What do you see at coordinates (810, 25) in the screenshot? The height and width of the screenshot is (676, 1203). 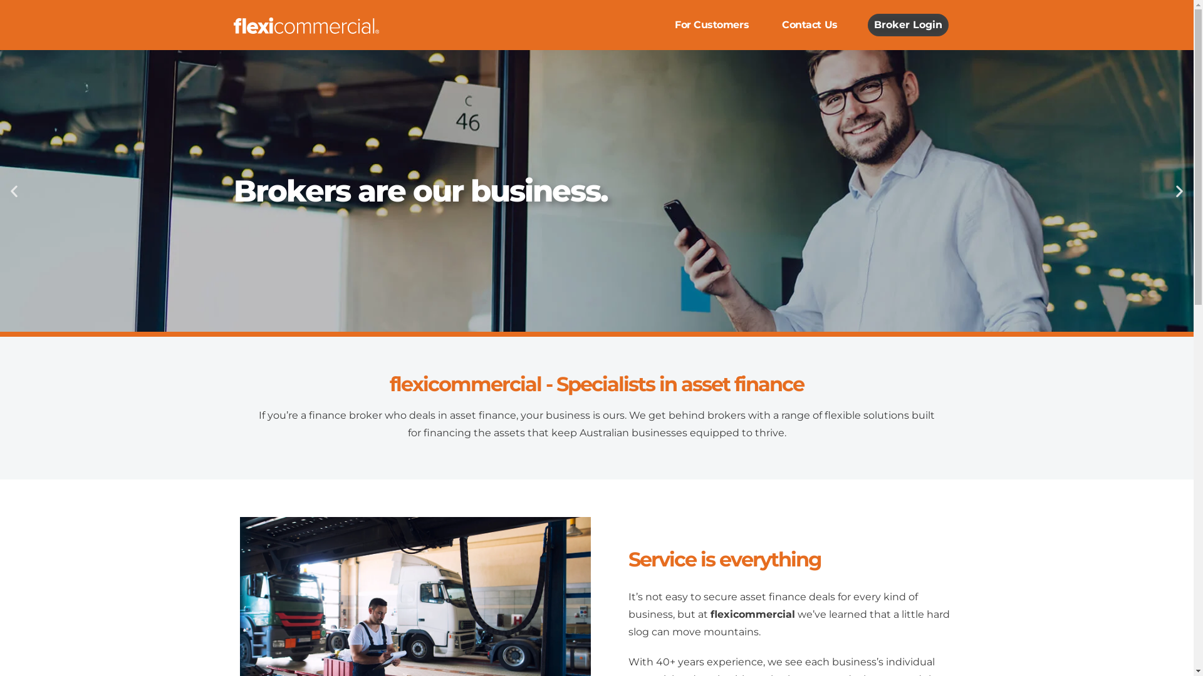 I see `Contact Us` at bounding box center [810, 25].